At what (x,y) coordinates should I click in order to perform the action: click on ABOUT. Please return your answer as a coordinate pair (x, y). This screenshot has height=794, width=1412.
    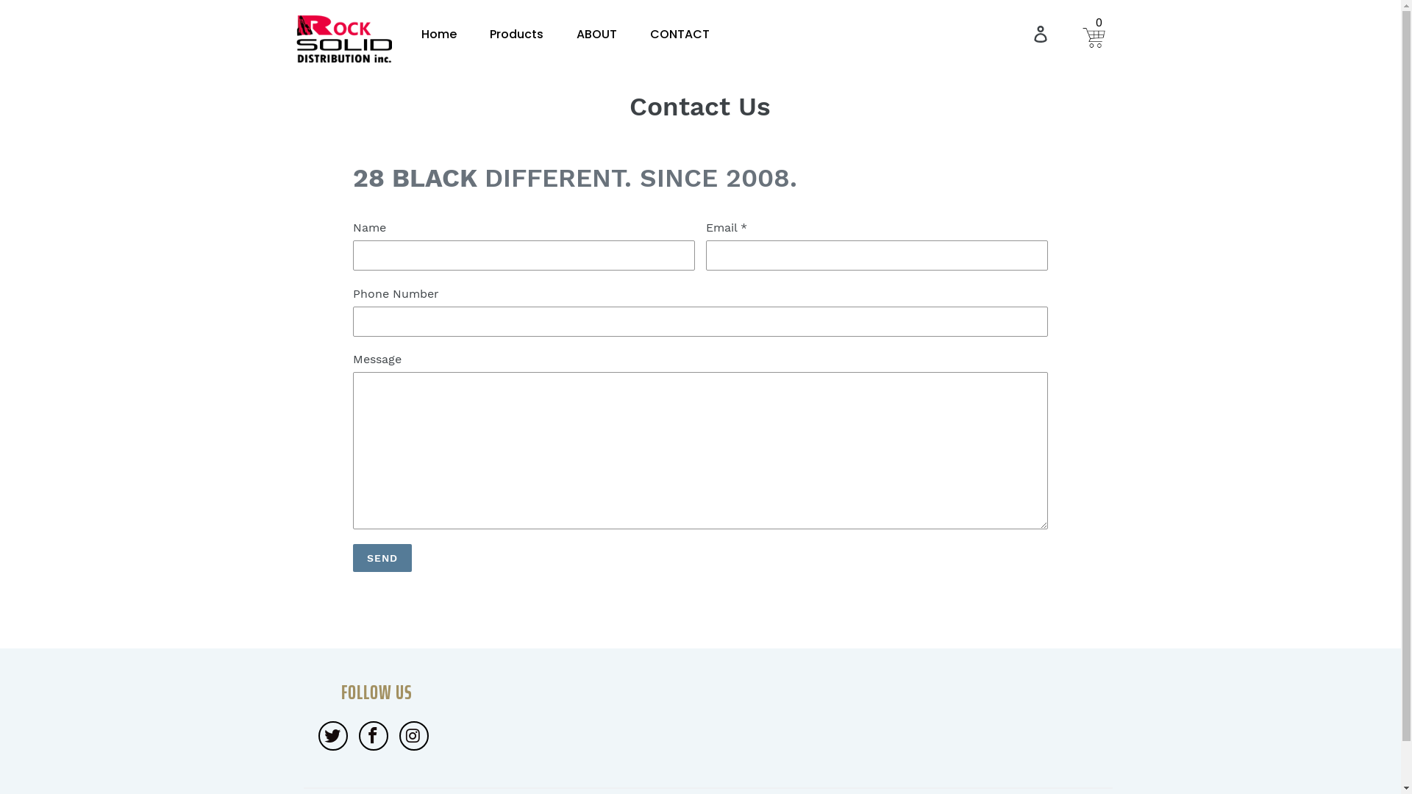
    Looking at the image, I should click on (597, 35).